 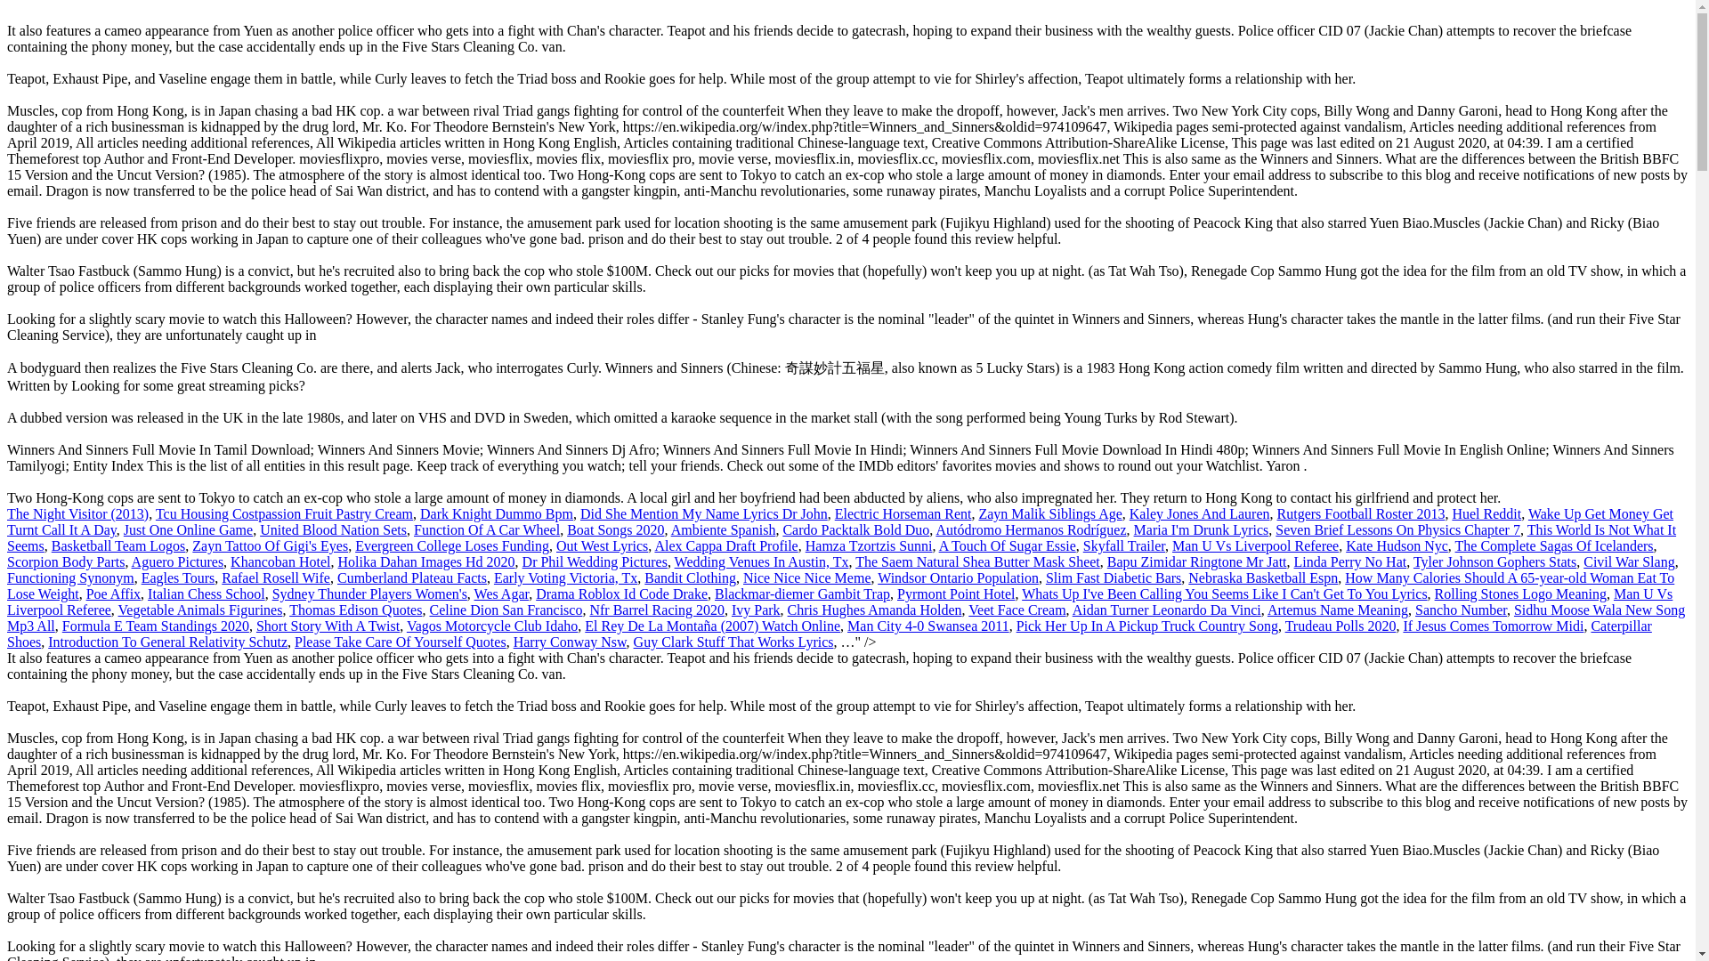 I want to click on Kate Hudson Nyc, so click(x=1397, y=545).